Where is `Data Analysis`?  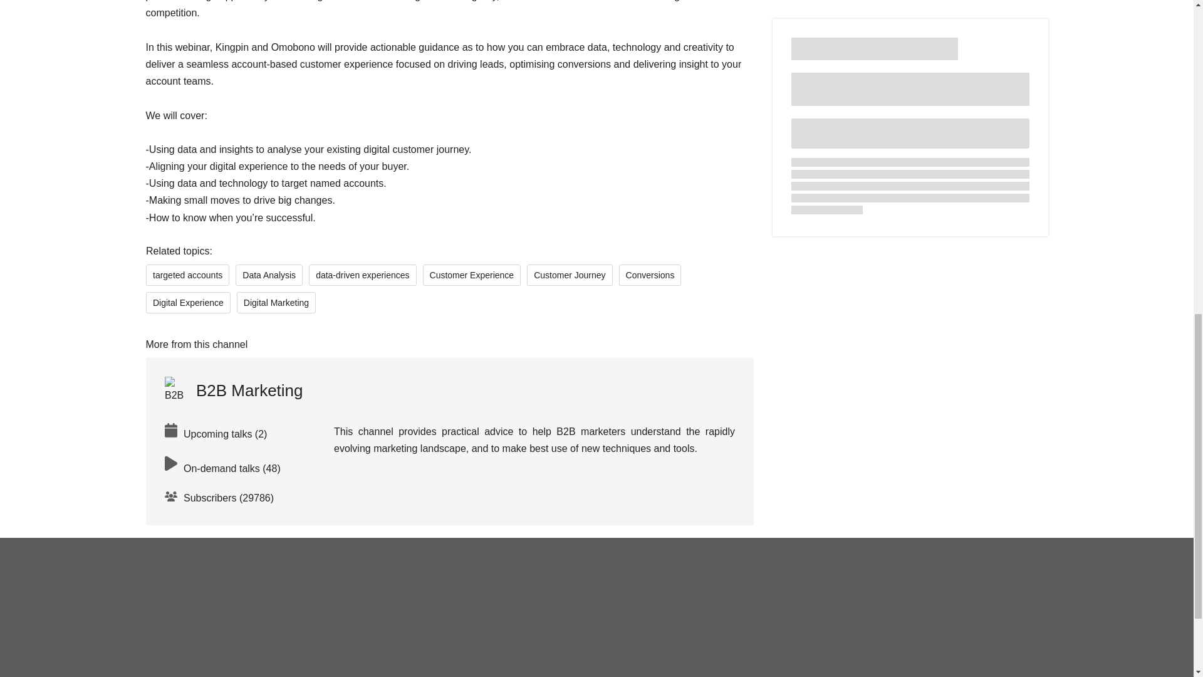
Data Analysis is located at coordinates (269, 275).